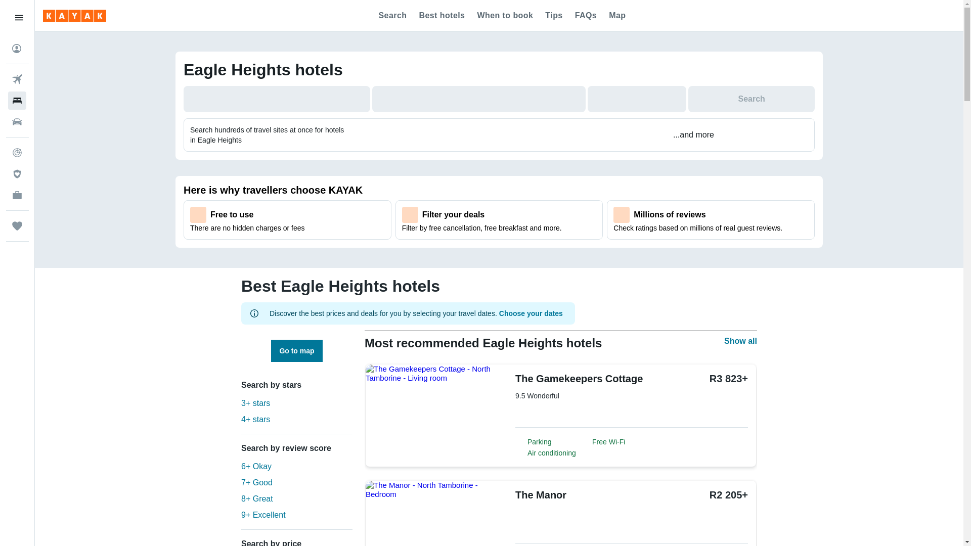  Describe the element at coordinates (740, 341) in the screenshot. I see `Show all` at that location.